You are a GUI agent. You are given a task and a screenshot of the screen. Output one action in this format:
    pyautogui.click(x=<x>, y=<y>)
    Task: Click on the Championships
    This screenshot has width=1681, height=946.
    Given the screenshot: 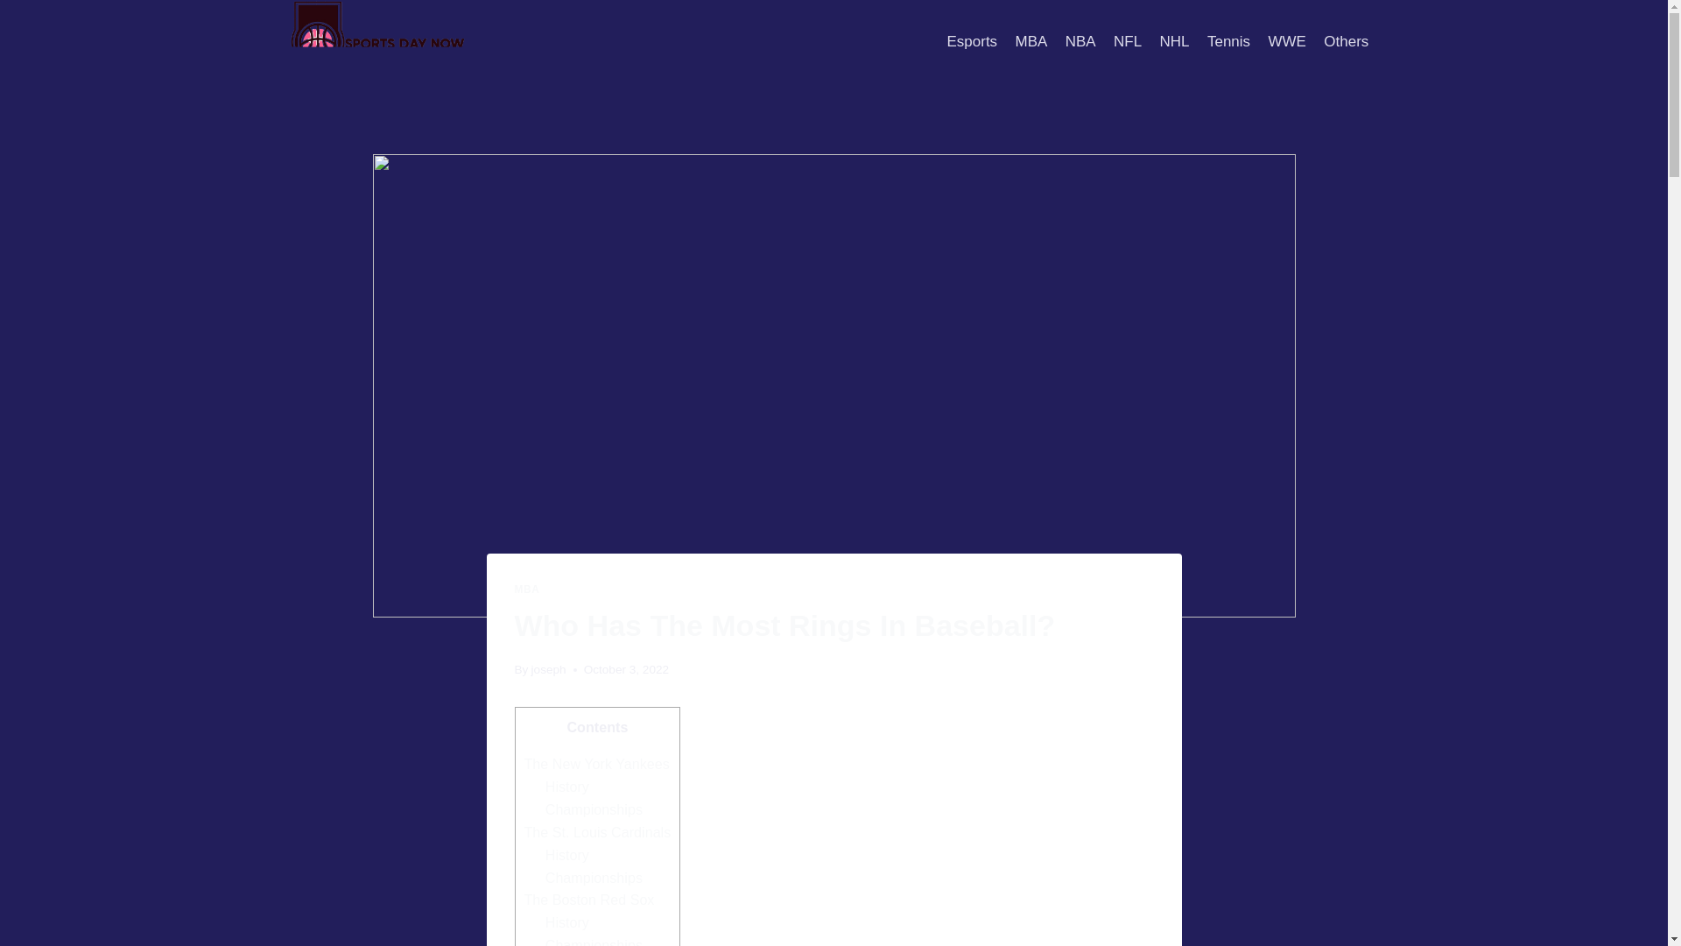 What is the action you would take?
    pyautogui.click(x=594, y=877)
    